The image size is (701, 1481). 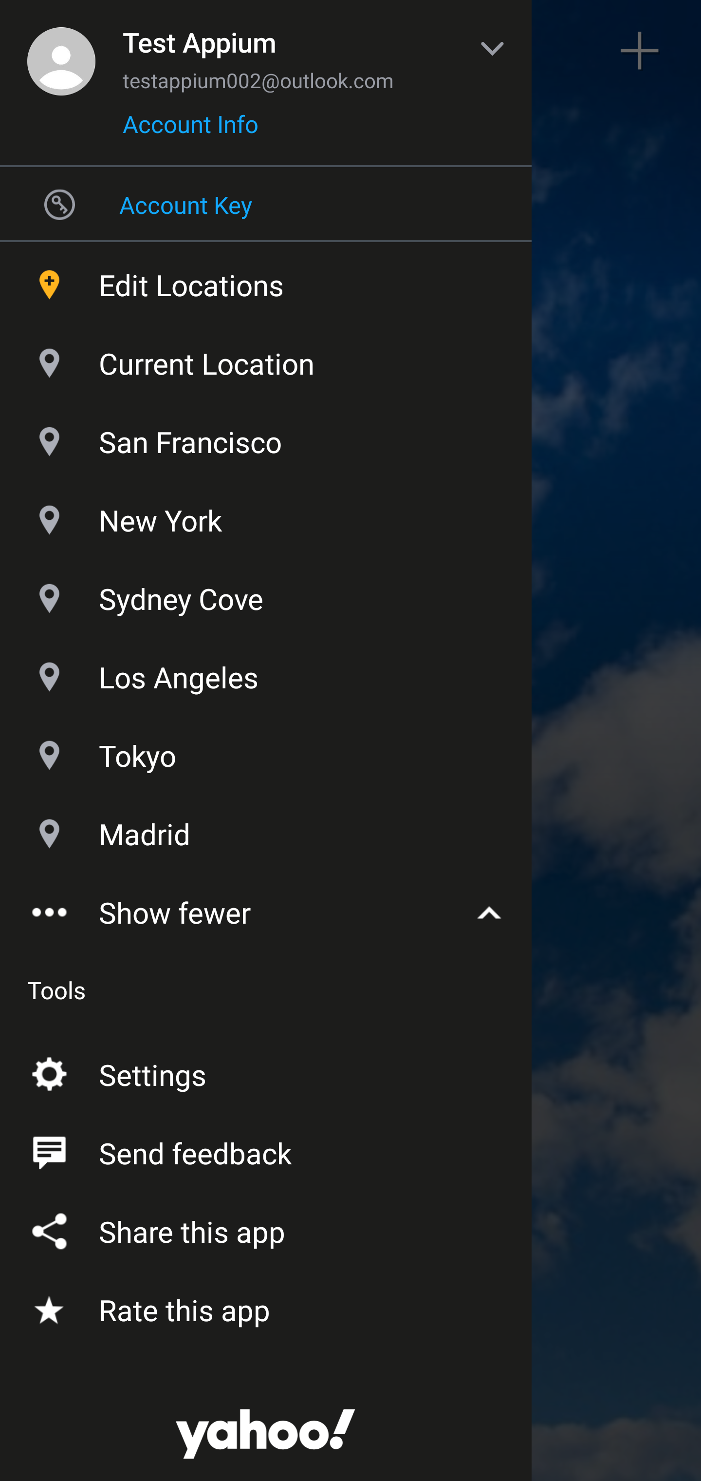 What do you see at coordinates (266, 437) in the screenshot?
I see `San Francisco` at bounding box center [266, 437].